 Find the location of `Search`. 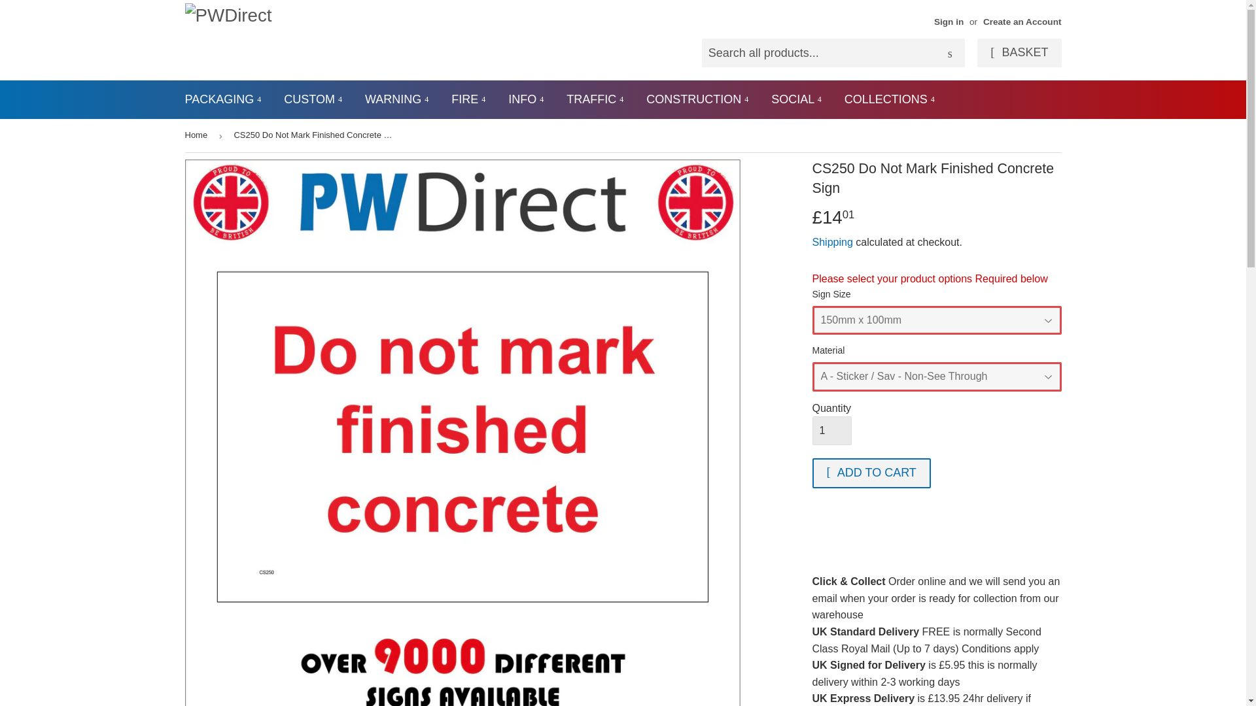

Search is located at coordinates (950, 53).